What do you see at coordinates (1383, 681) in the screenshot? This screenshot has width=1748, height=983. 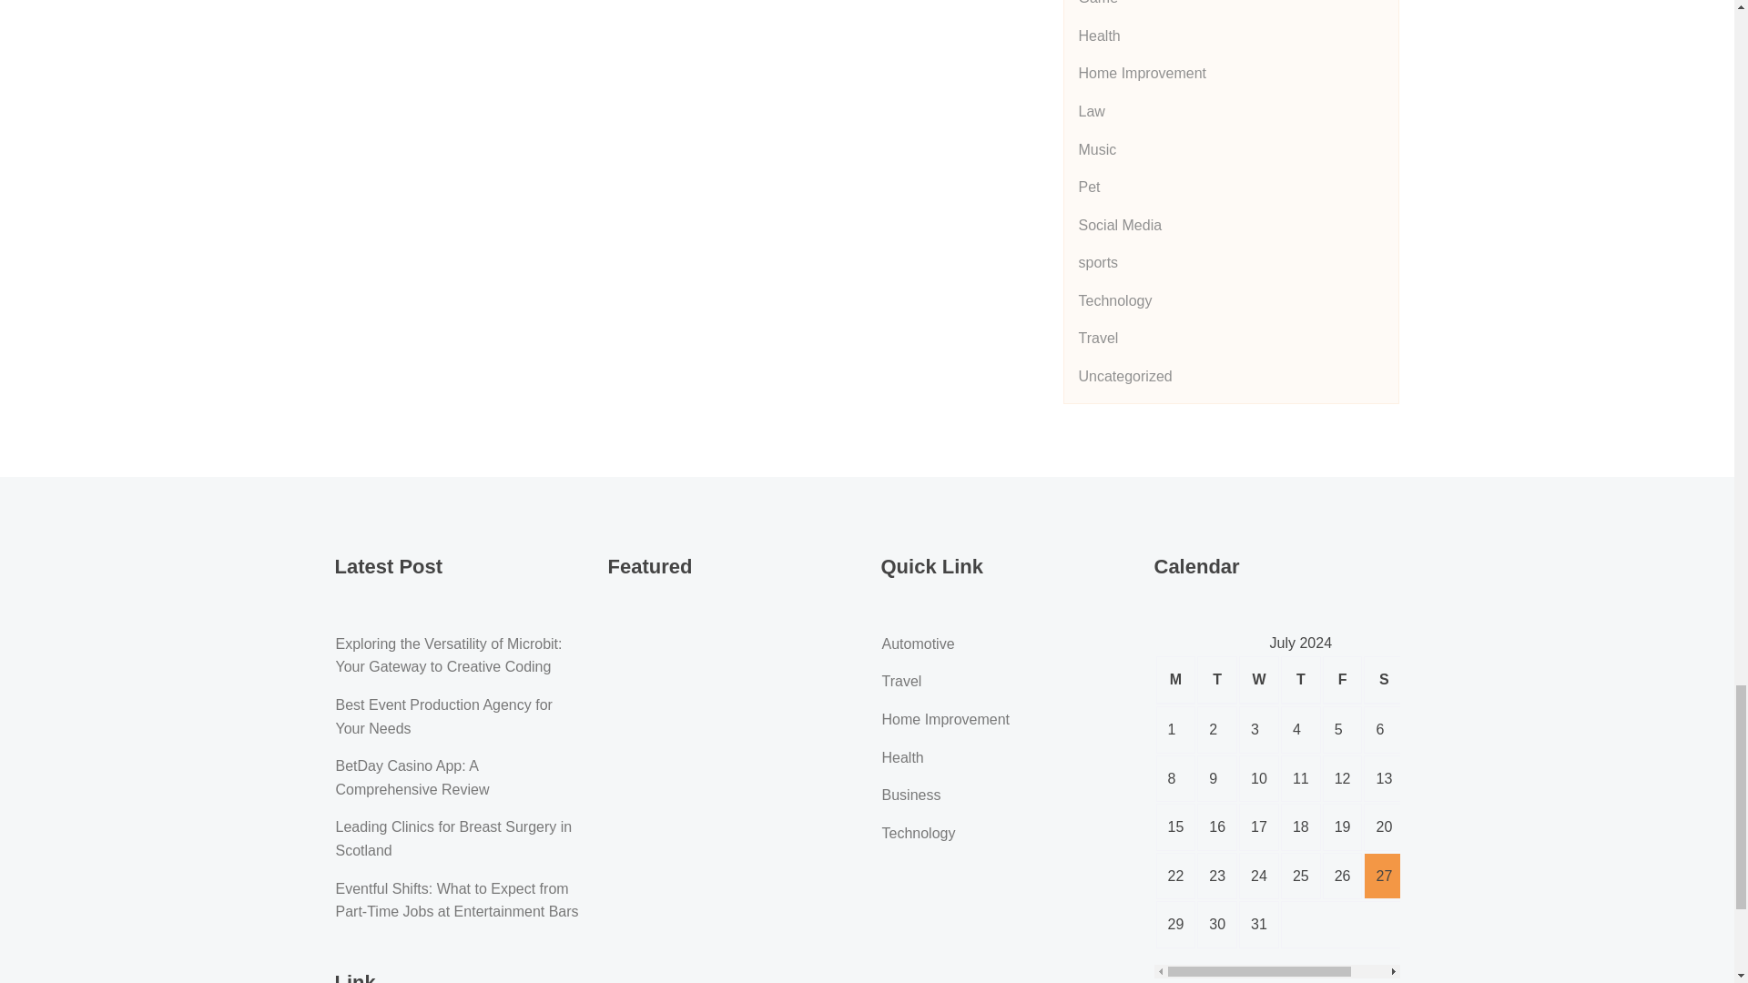 I see `Saturday` at bounding box center [1383, 681].